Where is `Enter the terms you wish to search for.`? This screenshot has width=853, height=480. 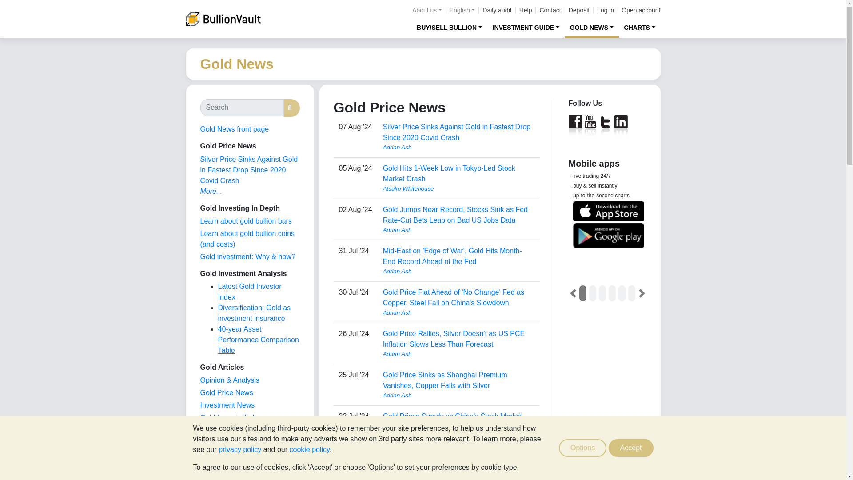
Enter the terms you wish to search for. is located at coordinates (241, 108).